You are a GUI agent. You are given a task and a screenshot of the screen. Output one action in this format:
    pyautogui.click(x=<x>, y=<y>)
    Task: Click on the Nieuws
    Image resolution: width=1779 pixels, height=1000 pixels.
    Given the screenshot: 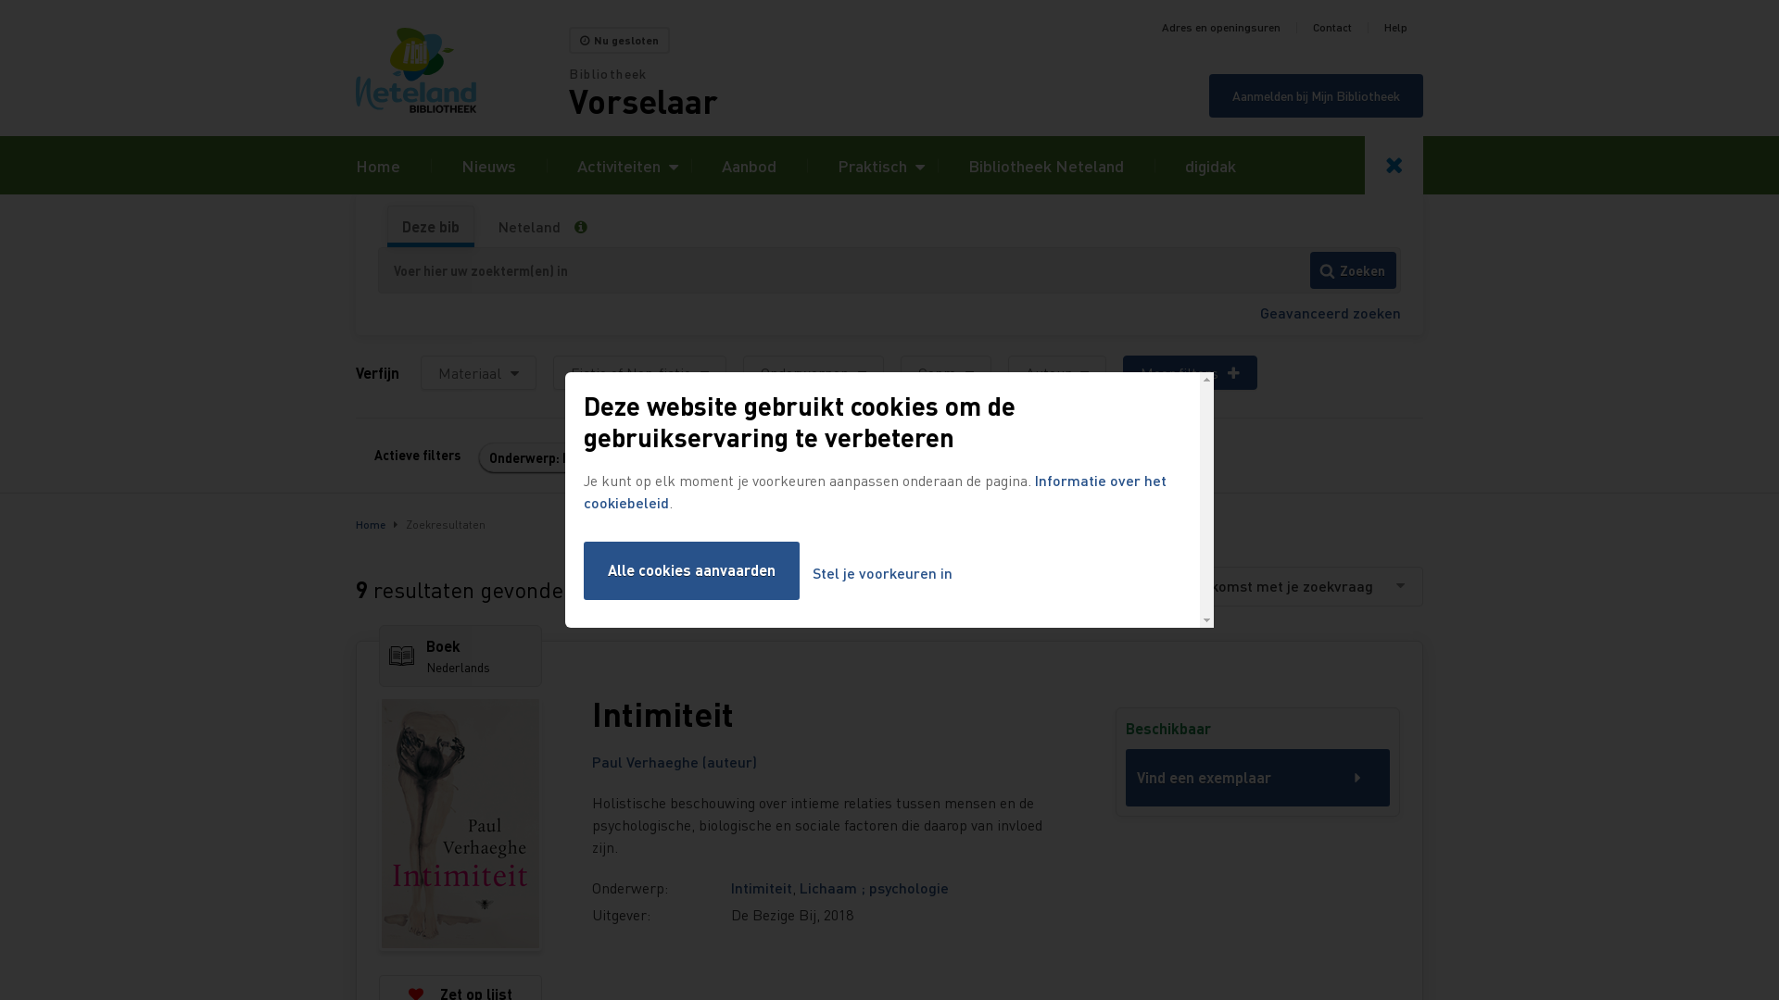 What is the action you would take?
    pyautogui.click(x=489, y=165)
    